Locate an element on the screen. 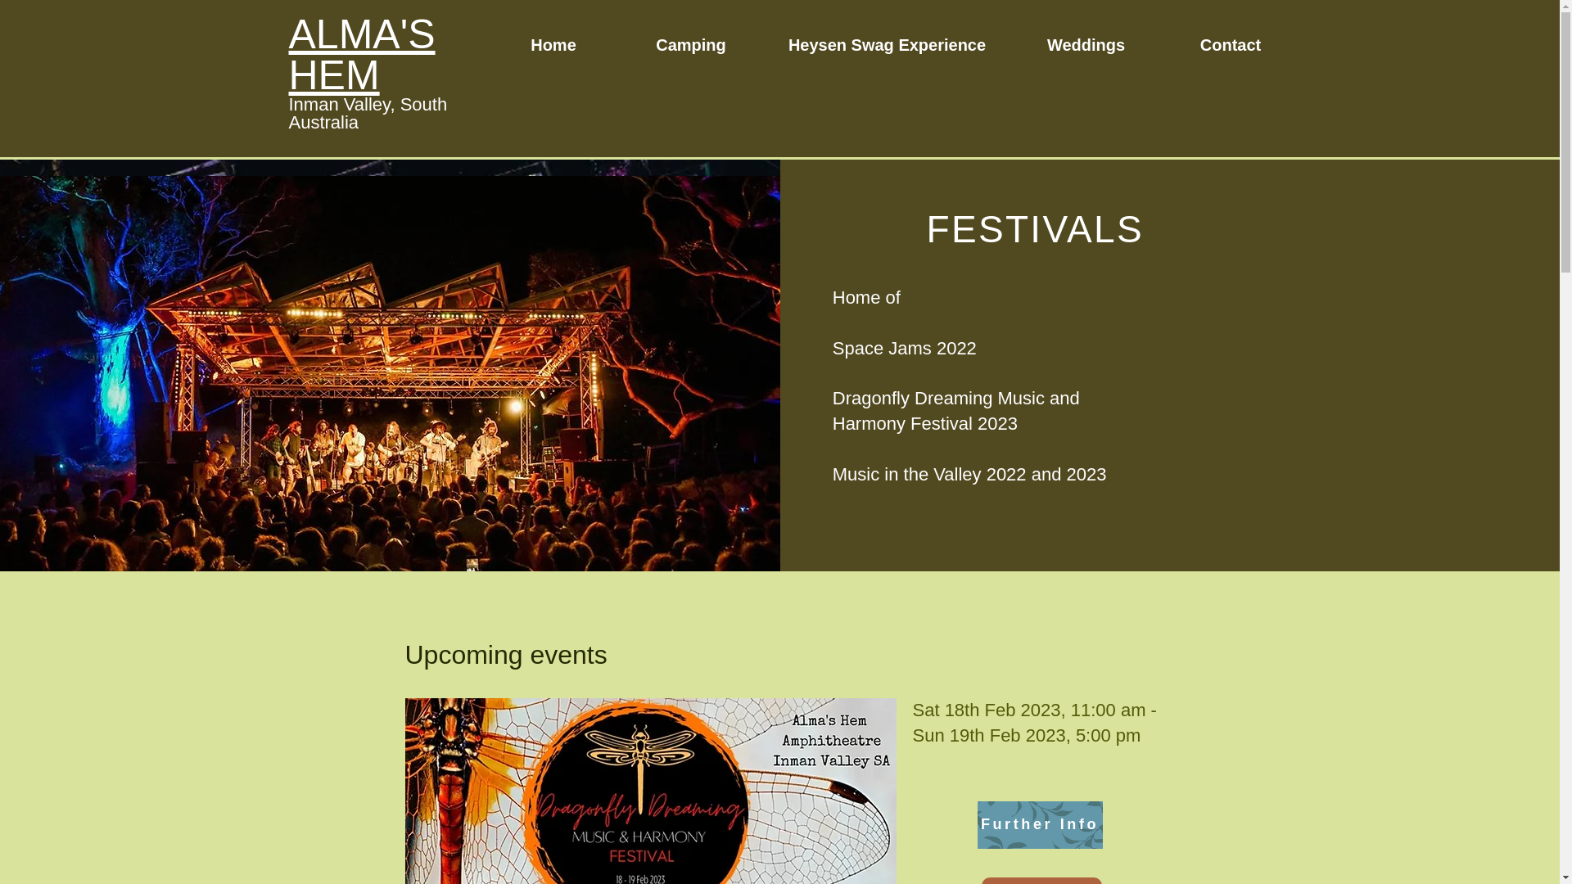 The height and width of the screenshot is (884, 1572). Tickets is located at coordinates (1041, 881).